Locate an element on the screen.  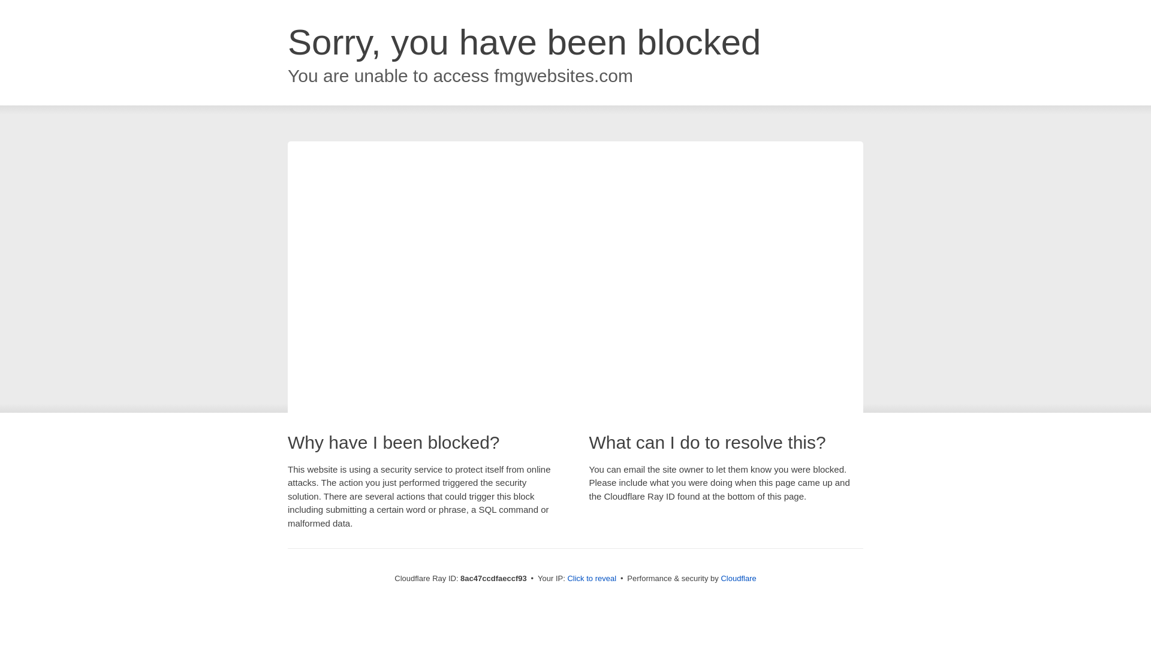
Click to reveal is located at coordinates (591, 579).